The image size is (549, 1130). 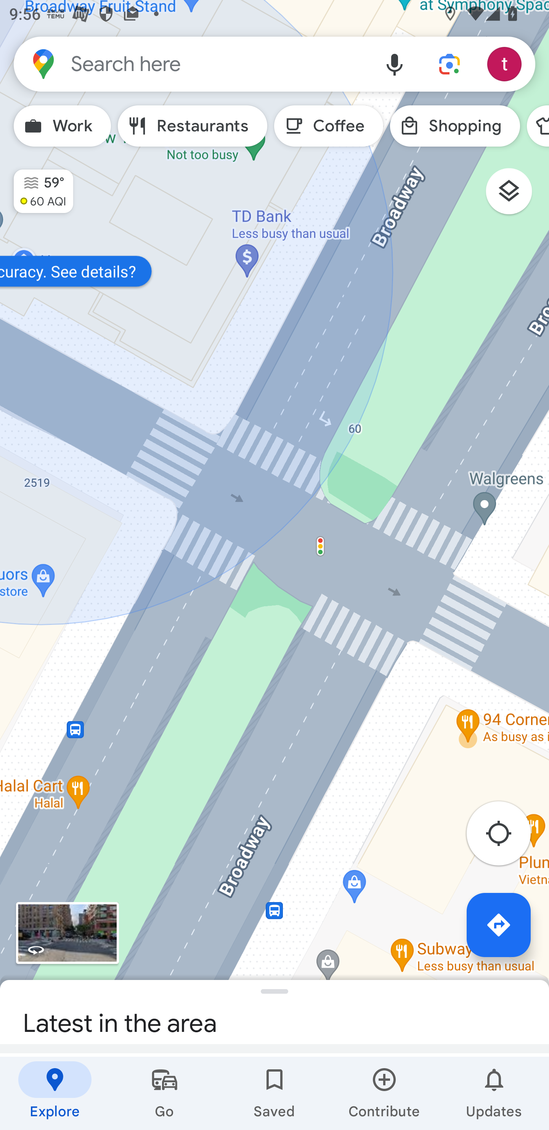 I want to click on Directions, so click(x=499, y=925).